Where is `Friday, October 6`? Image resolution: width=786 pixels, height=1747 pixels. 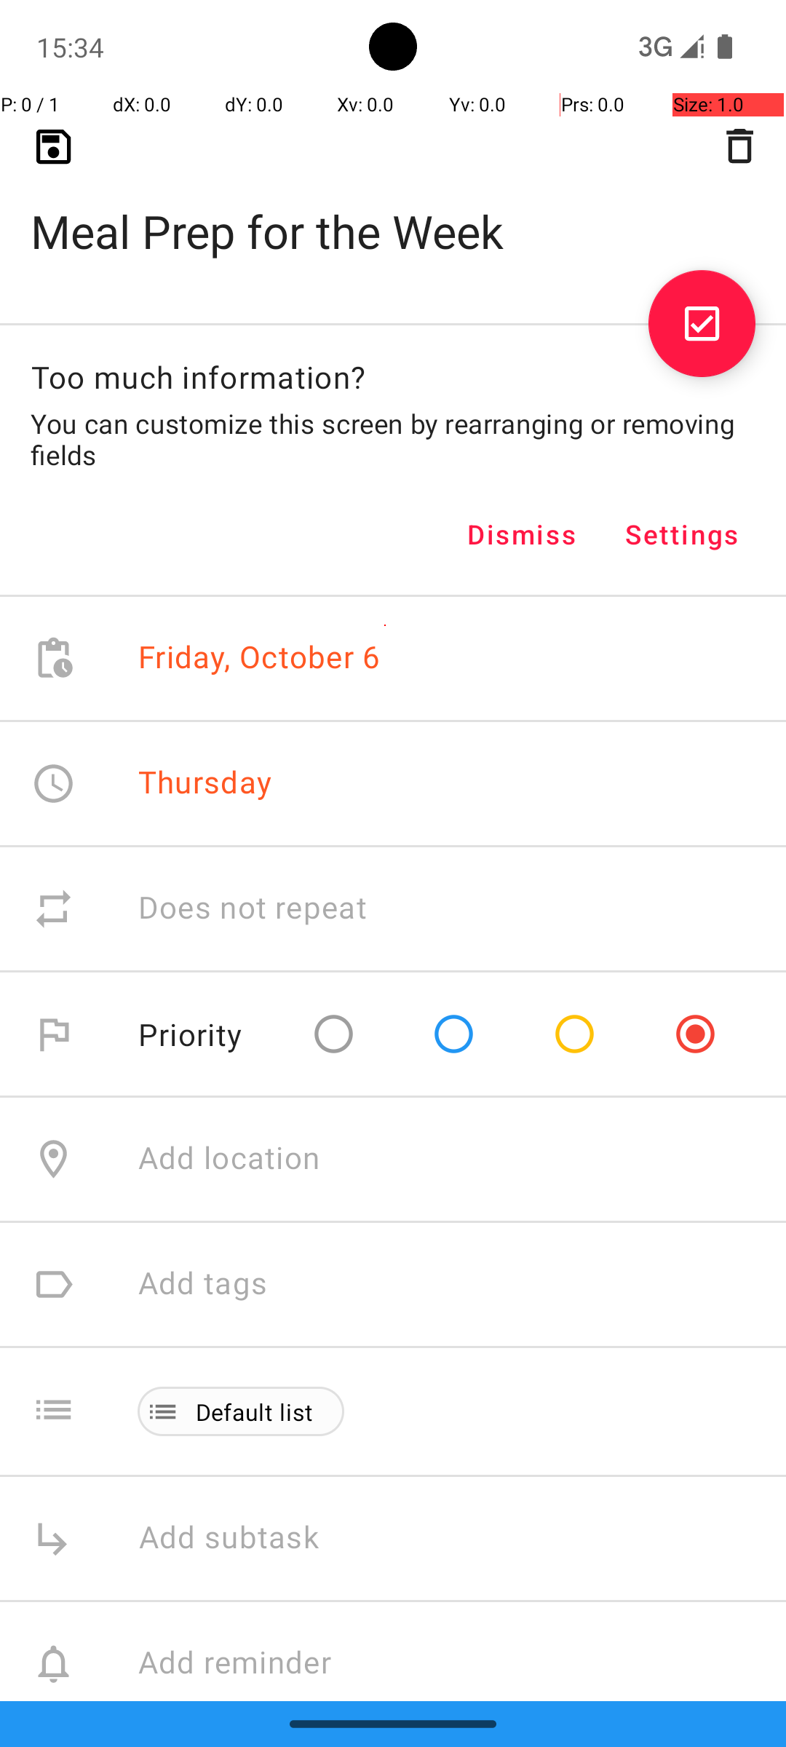
Friday, October 6 is located at coordinates (259, 658).